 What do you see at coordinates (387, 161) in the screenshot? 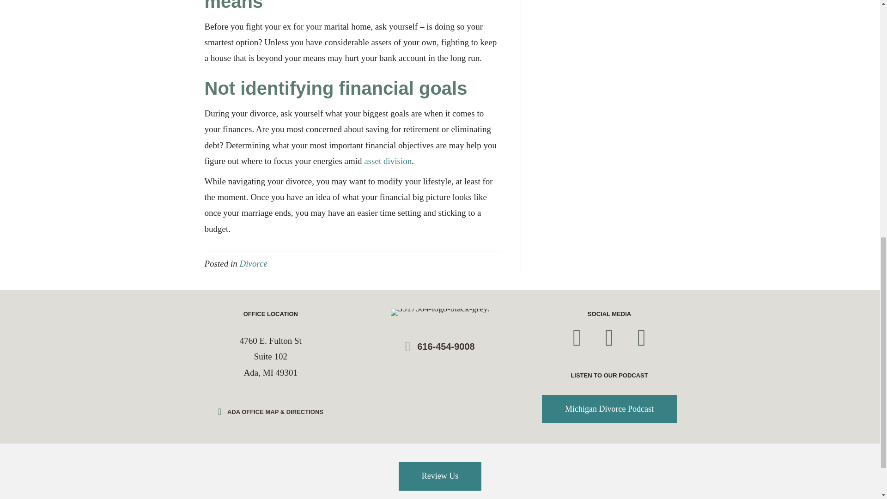
I see `asset division` at bounding box center [387, 161].